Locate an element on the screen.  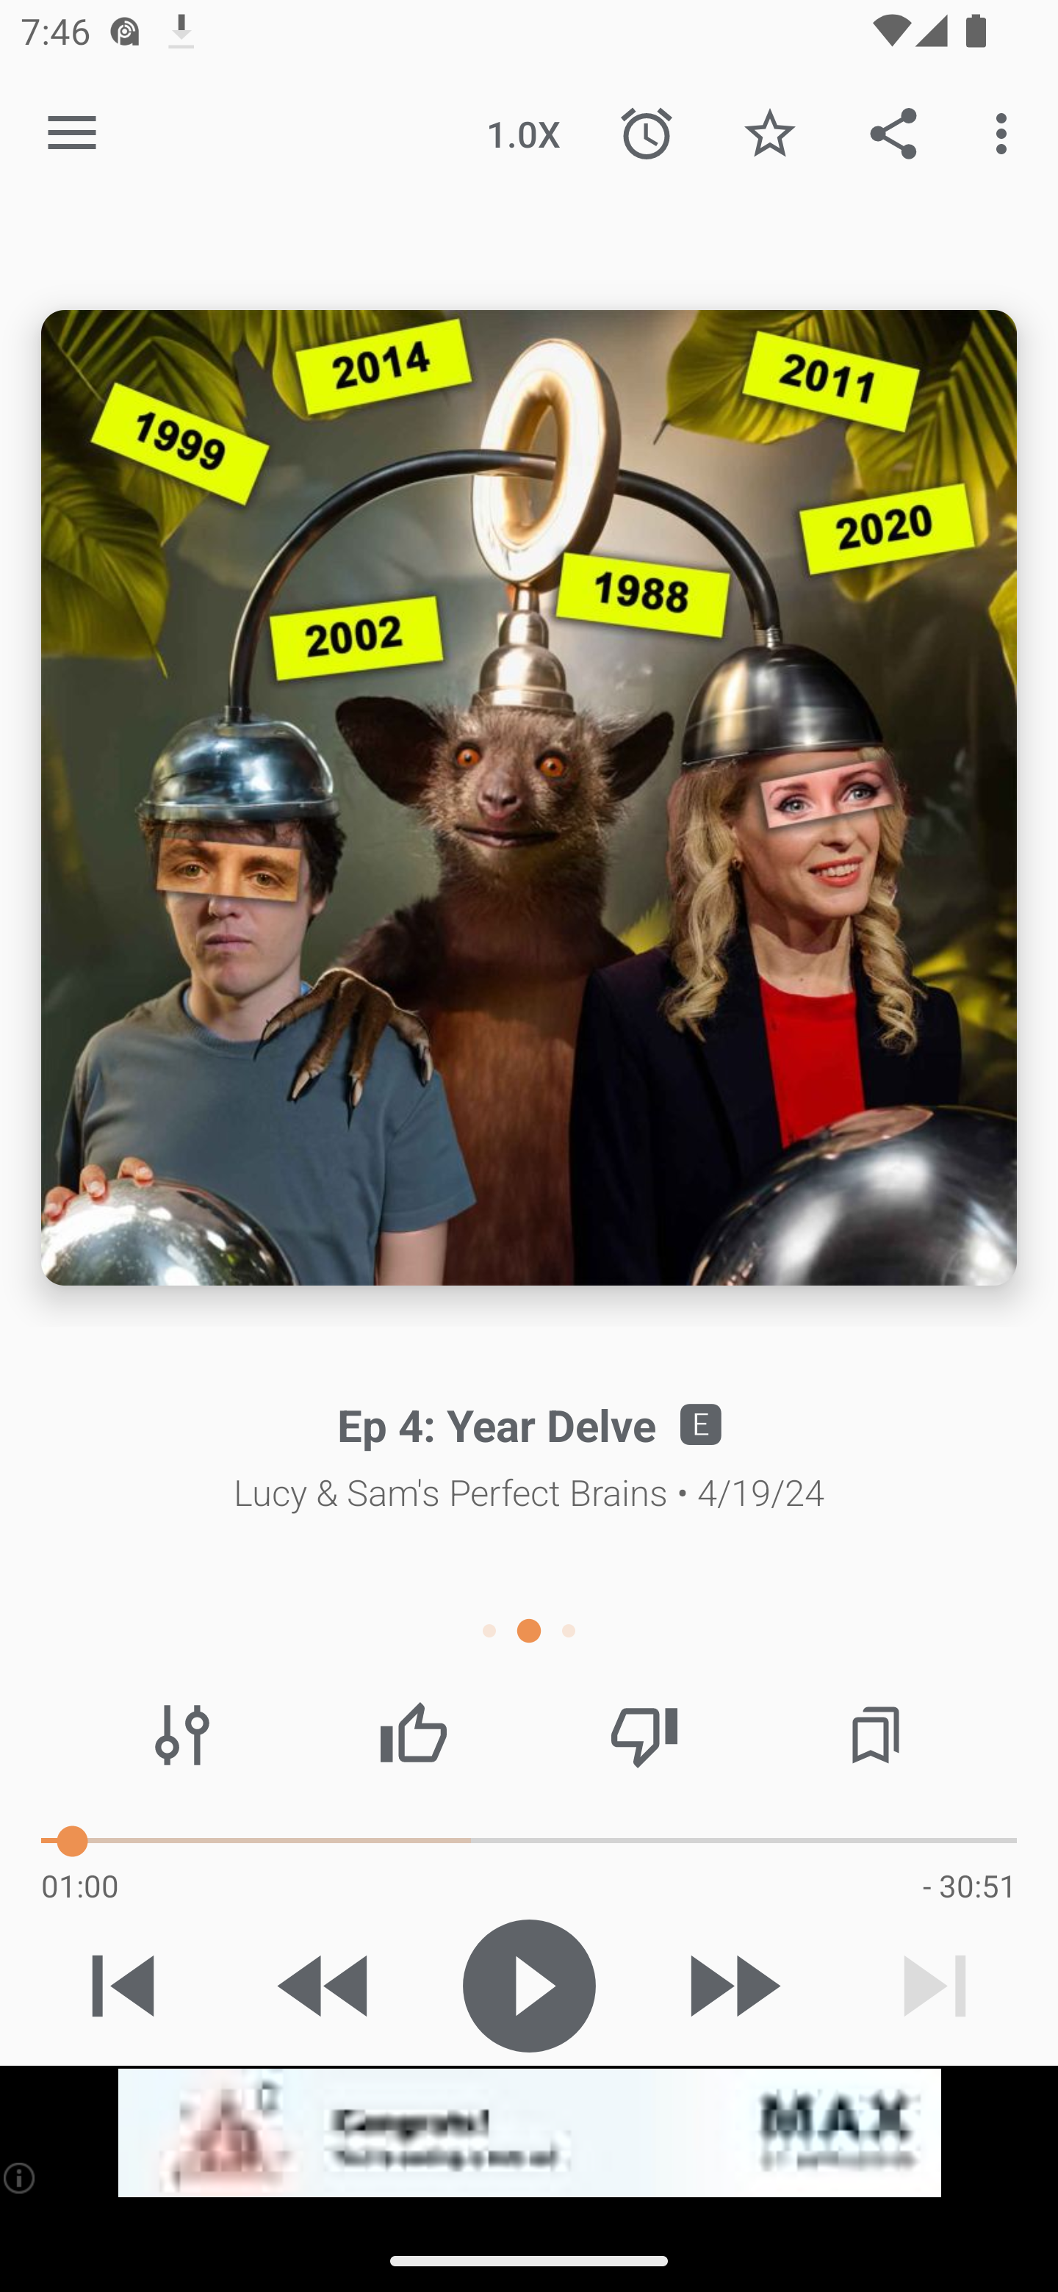
- 30:51 is located at coordinates (969, 1885).